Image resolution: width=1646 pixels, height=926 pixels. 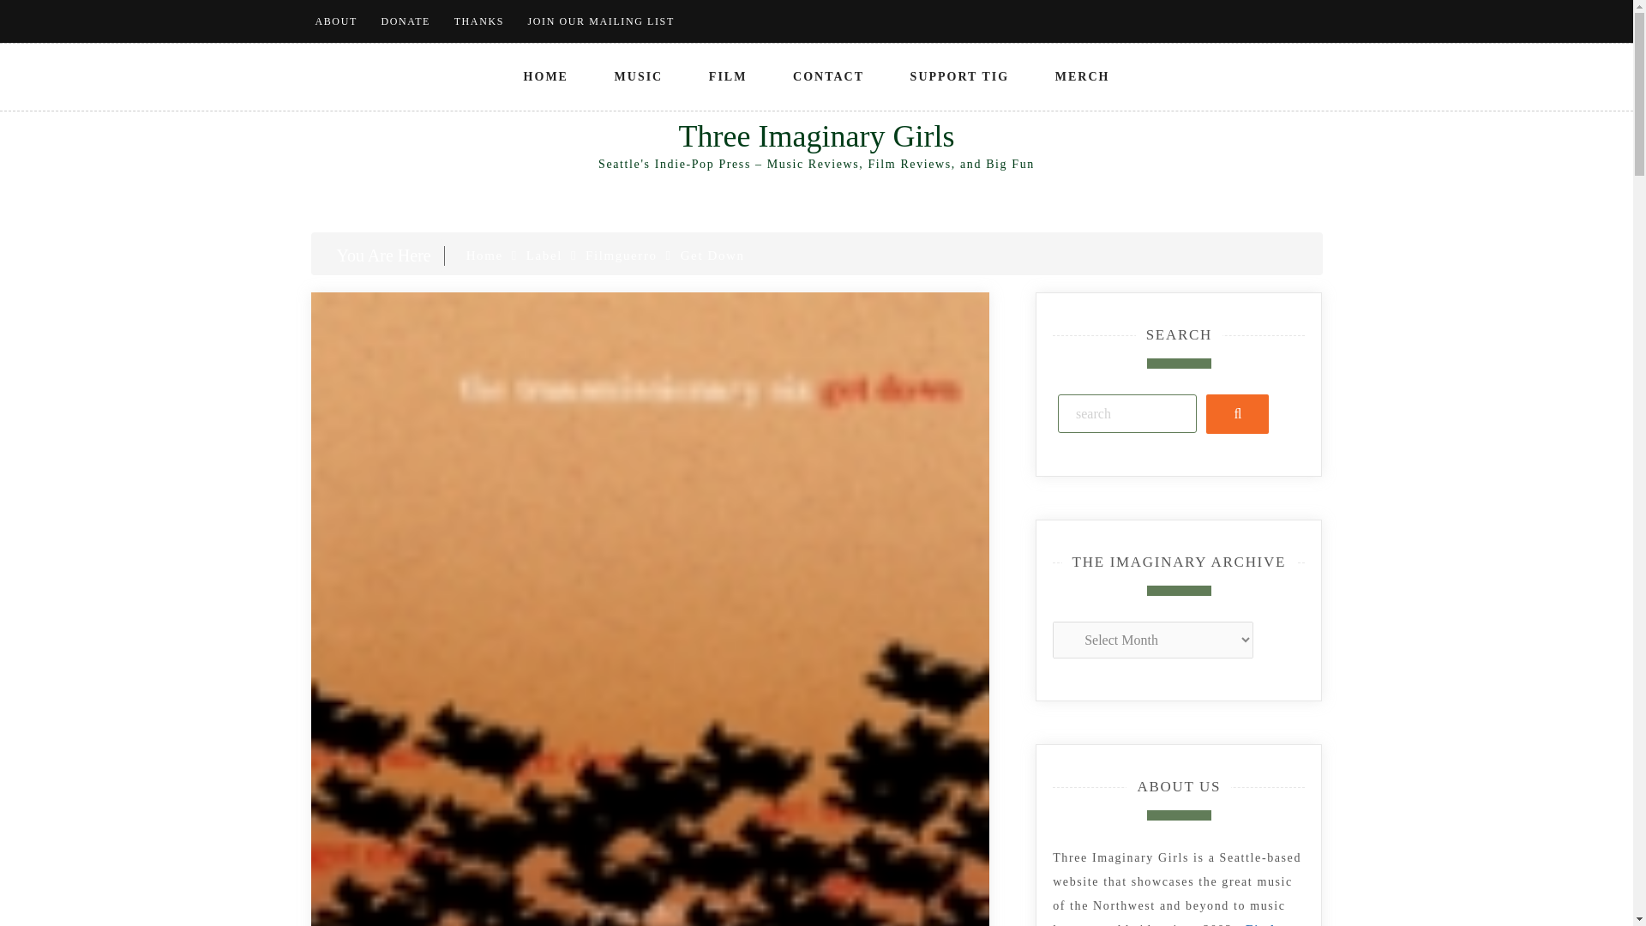 I want to click on MUSIC, so click(x=640, y=76).